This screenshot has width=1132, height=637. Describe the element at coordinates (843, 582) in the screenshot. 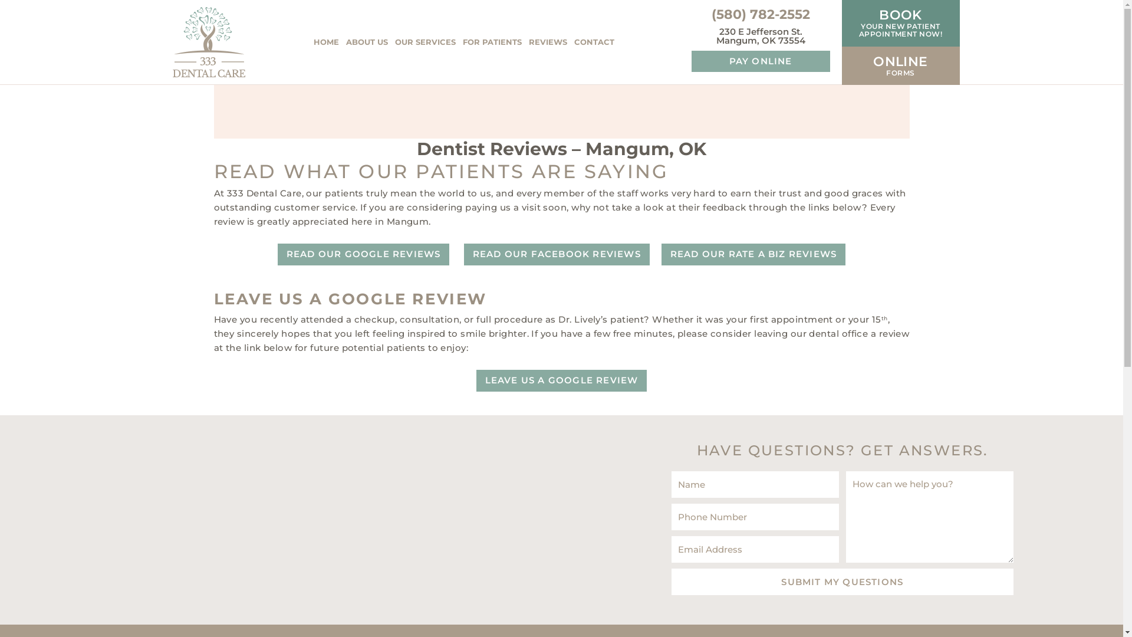

I see `Submit My Questions` at that location.